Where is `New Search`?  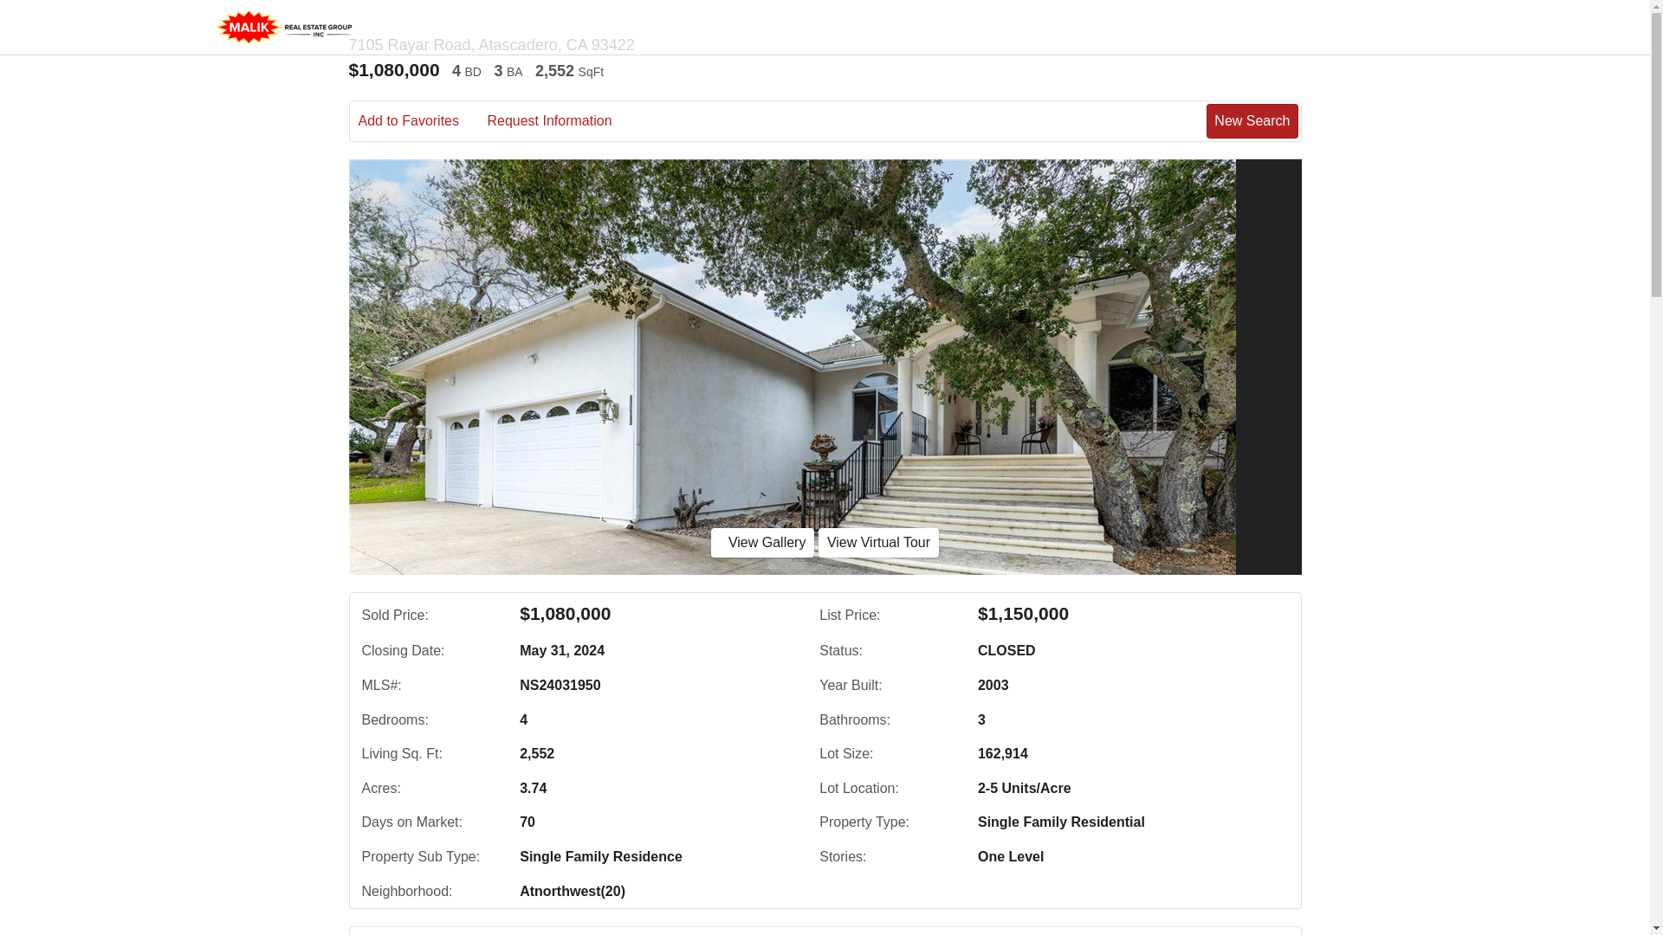
New Search is located at coordinates (1250, 934).